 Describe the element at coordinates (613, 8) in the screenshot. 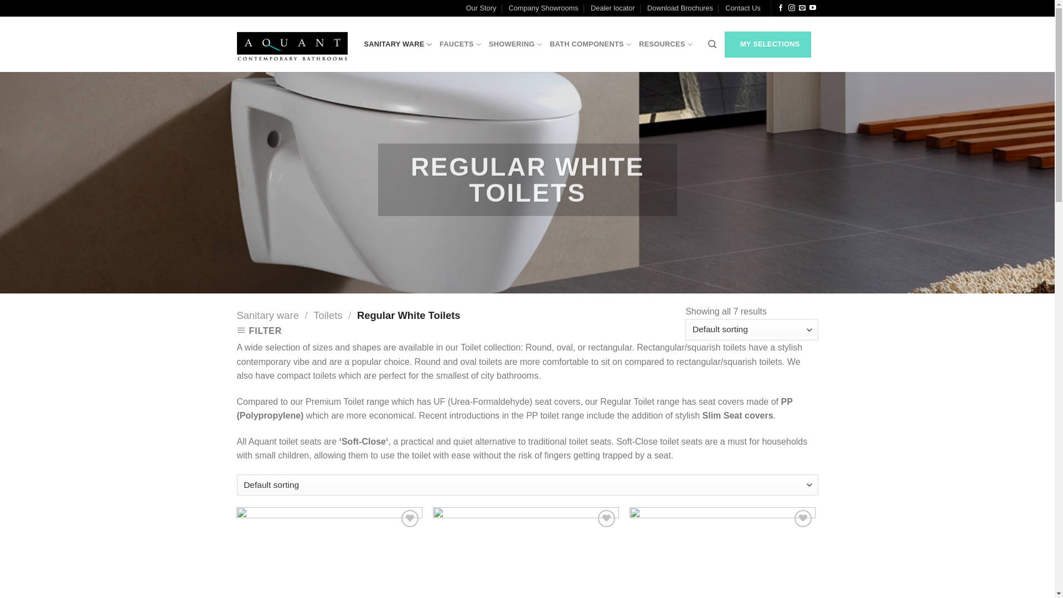

I see `Dealer locator` at that location.